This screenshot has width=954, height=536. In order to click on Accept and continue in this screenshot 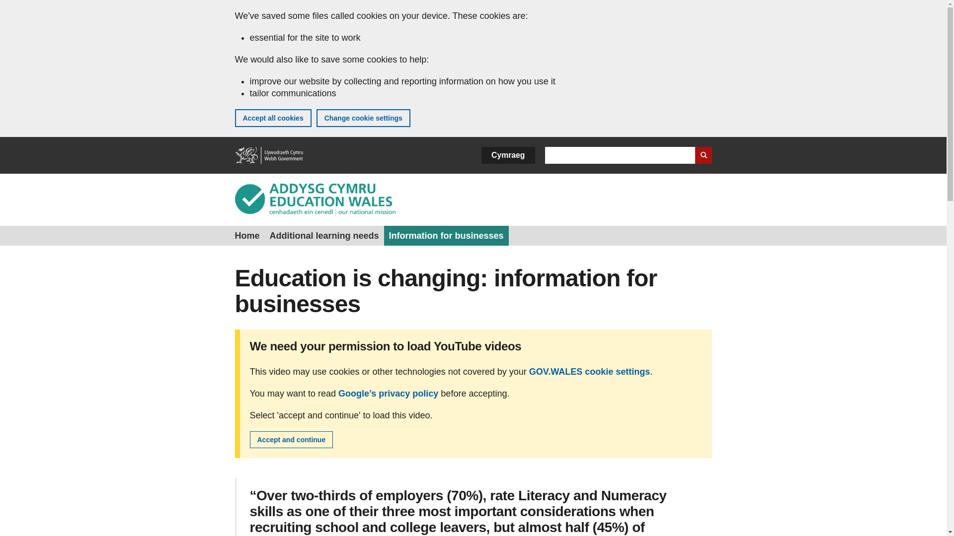, I will do `click(291, 440)`.